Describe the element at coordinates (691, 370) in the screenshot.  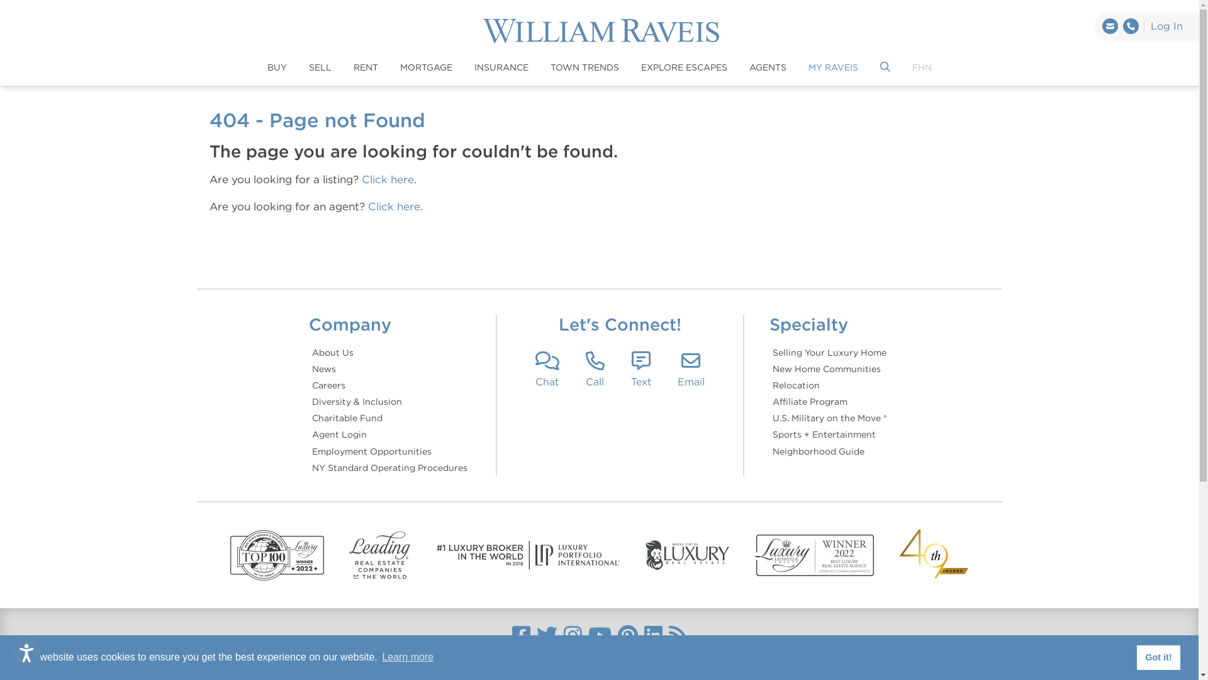
I see `Email` at that location.